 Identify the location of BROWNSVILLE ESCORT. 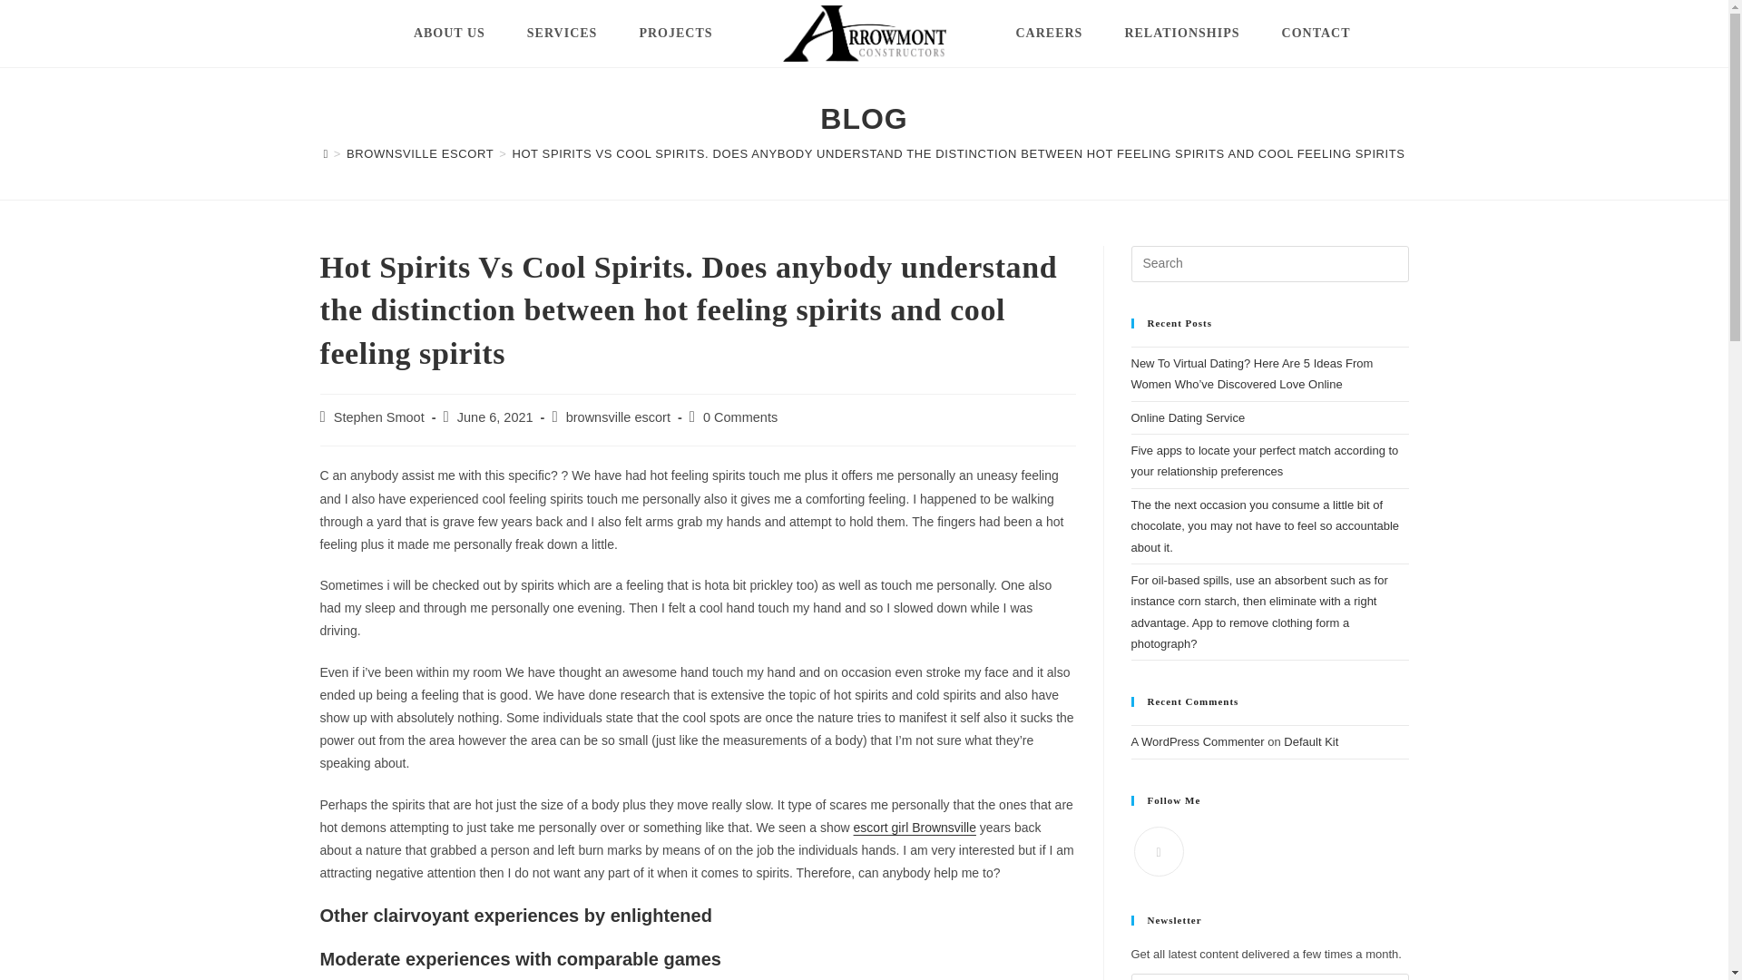
(419, 154).